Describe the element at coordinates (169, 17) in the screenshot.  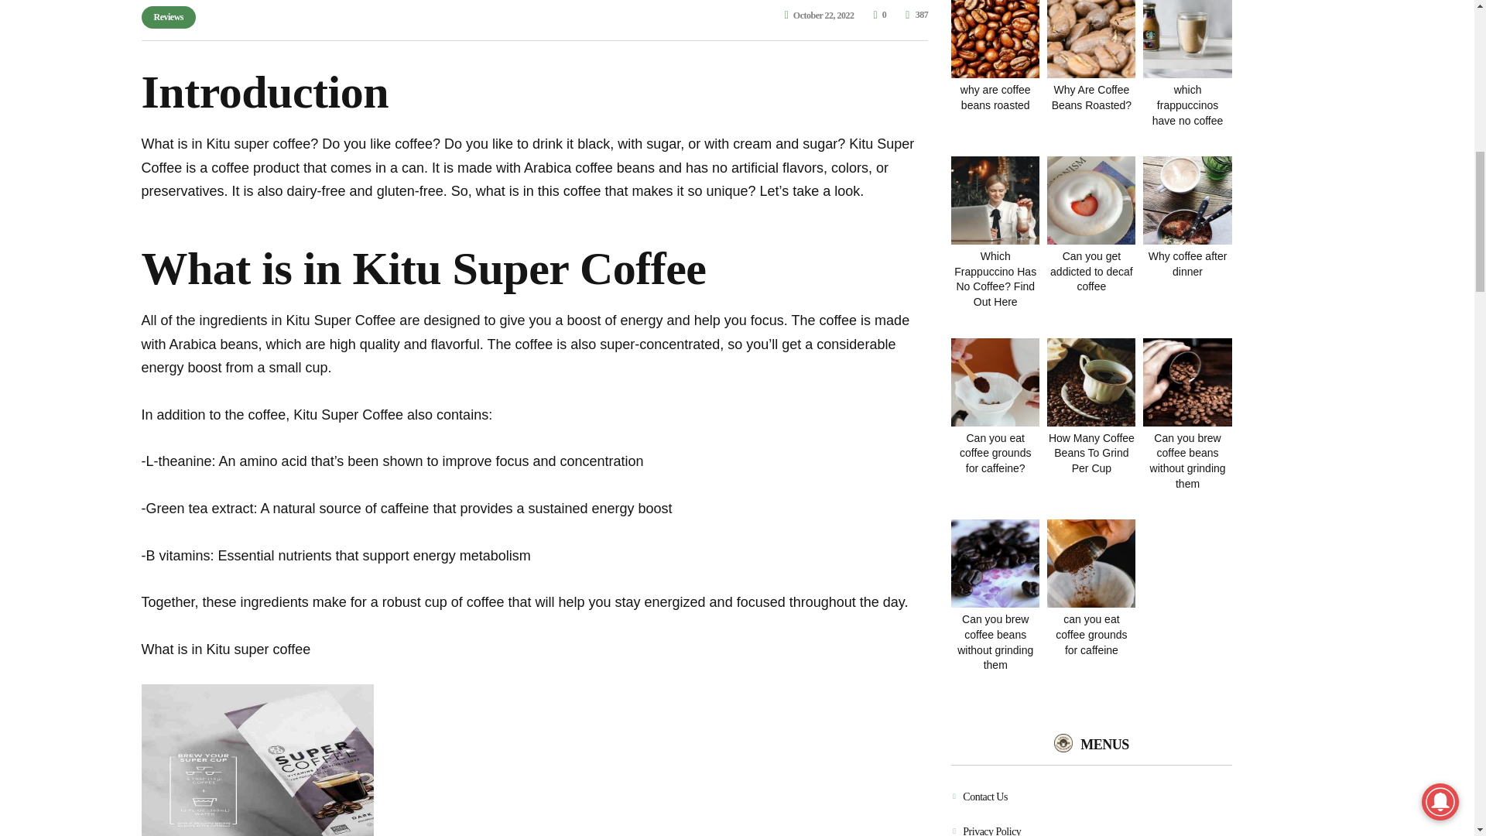
I see `Reviews` at that location.